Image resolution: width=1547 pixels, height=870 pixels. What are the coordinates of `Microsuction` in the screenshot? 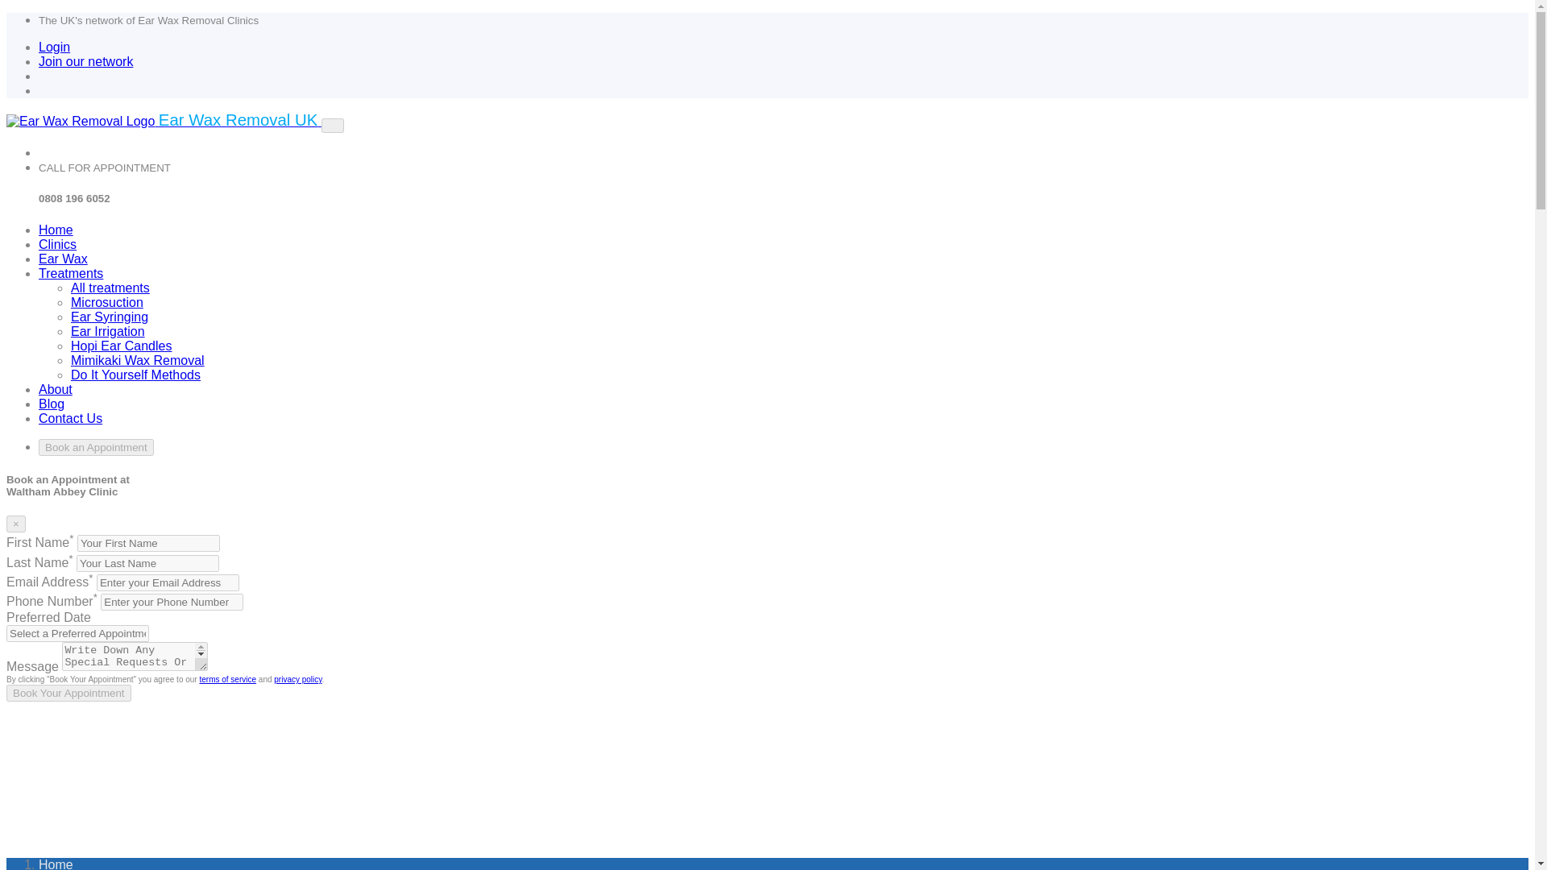 It's located at (107, 303).